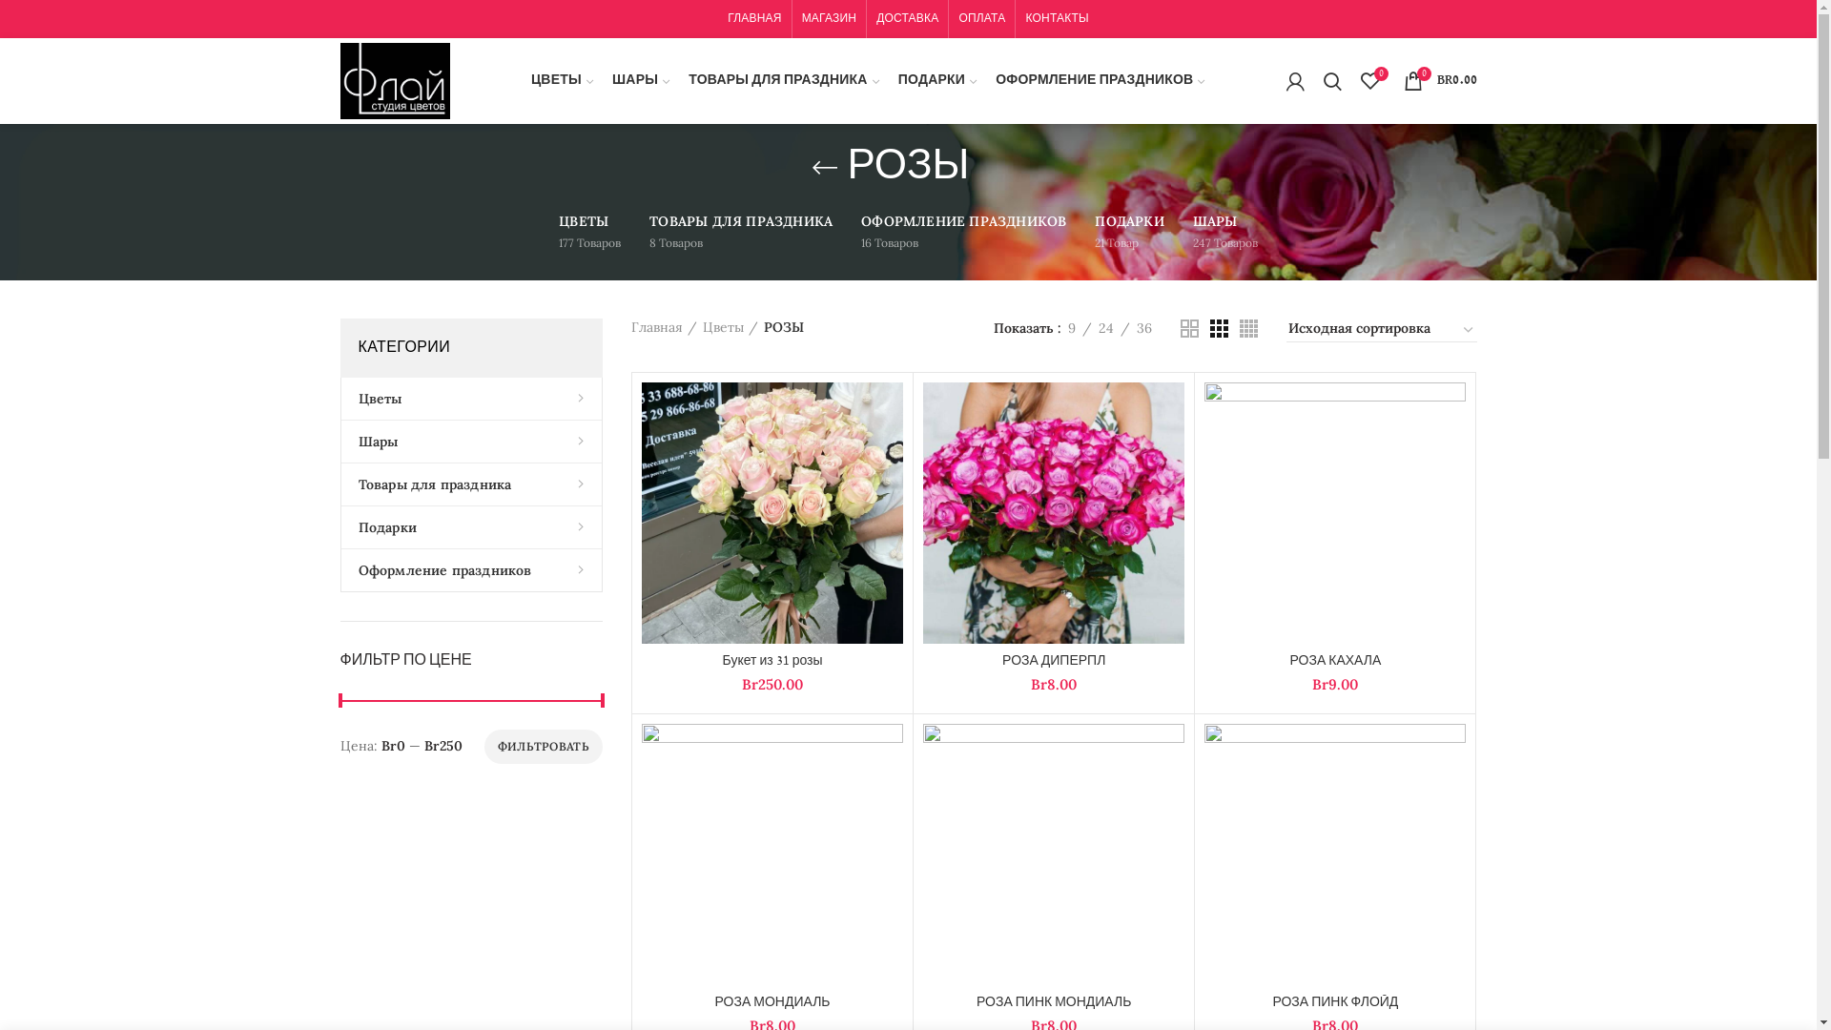 This screenshot has width=1831, height=1030. Describe the element at coordinates (1440, 81) in the screenshot. I see `0
BR0.00` at that location.